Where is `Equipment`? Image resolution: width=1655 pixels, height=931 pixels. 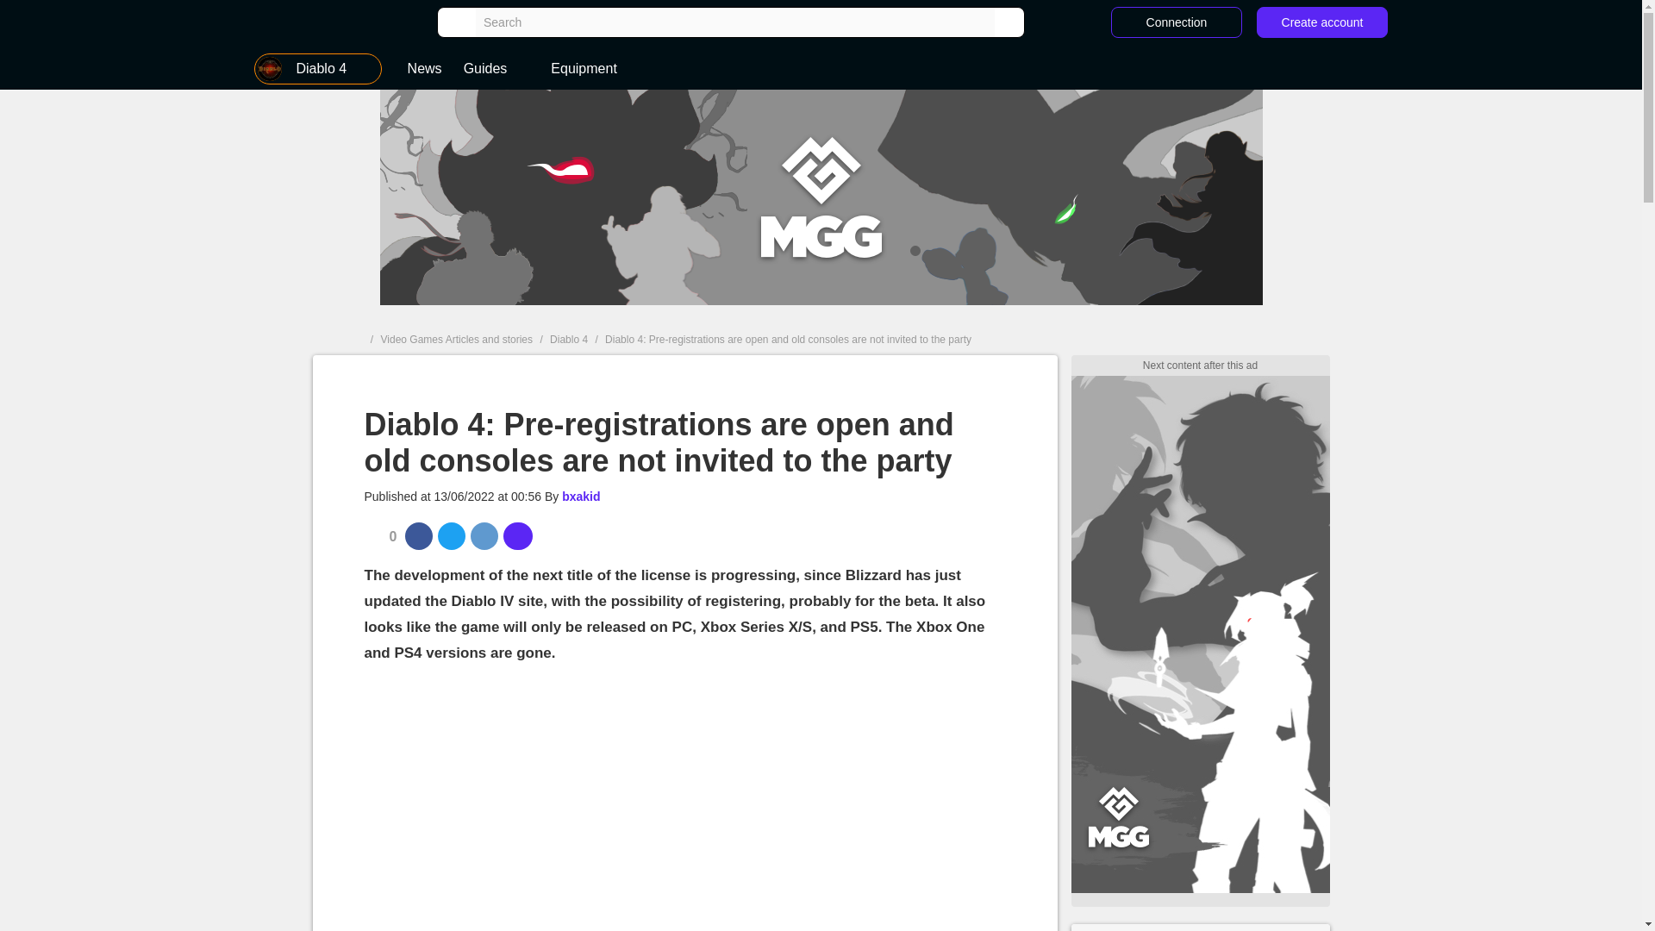 Equipment is located at coordinates (582, 69).